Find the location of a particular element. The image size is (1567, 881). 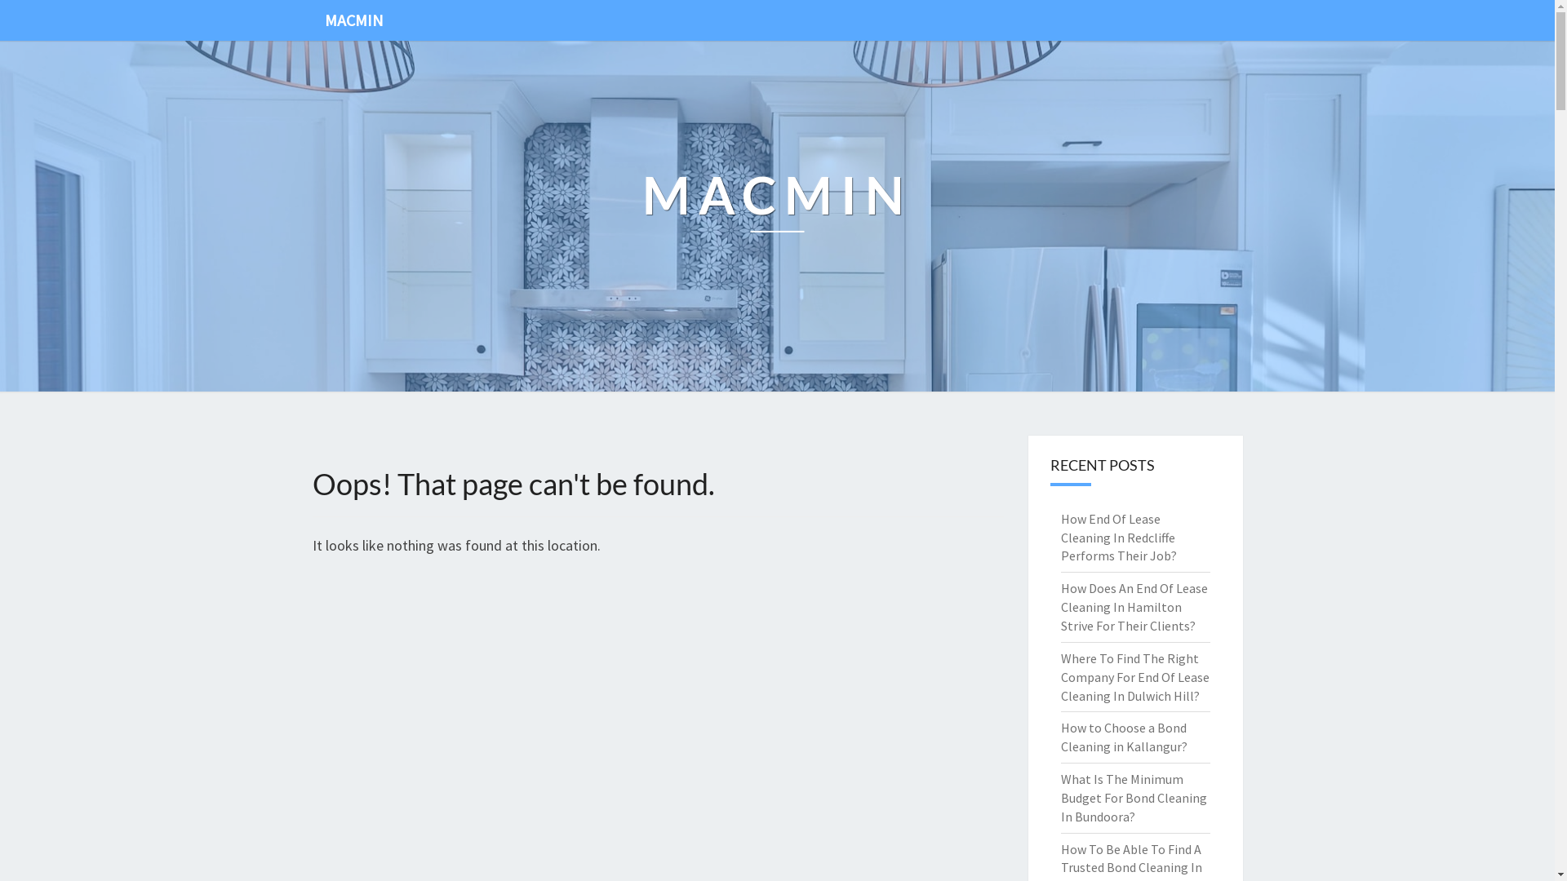

How End Of Lease Cleaning In Redcliffe Performs Their Job? is located at coordinates (1119, 538).